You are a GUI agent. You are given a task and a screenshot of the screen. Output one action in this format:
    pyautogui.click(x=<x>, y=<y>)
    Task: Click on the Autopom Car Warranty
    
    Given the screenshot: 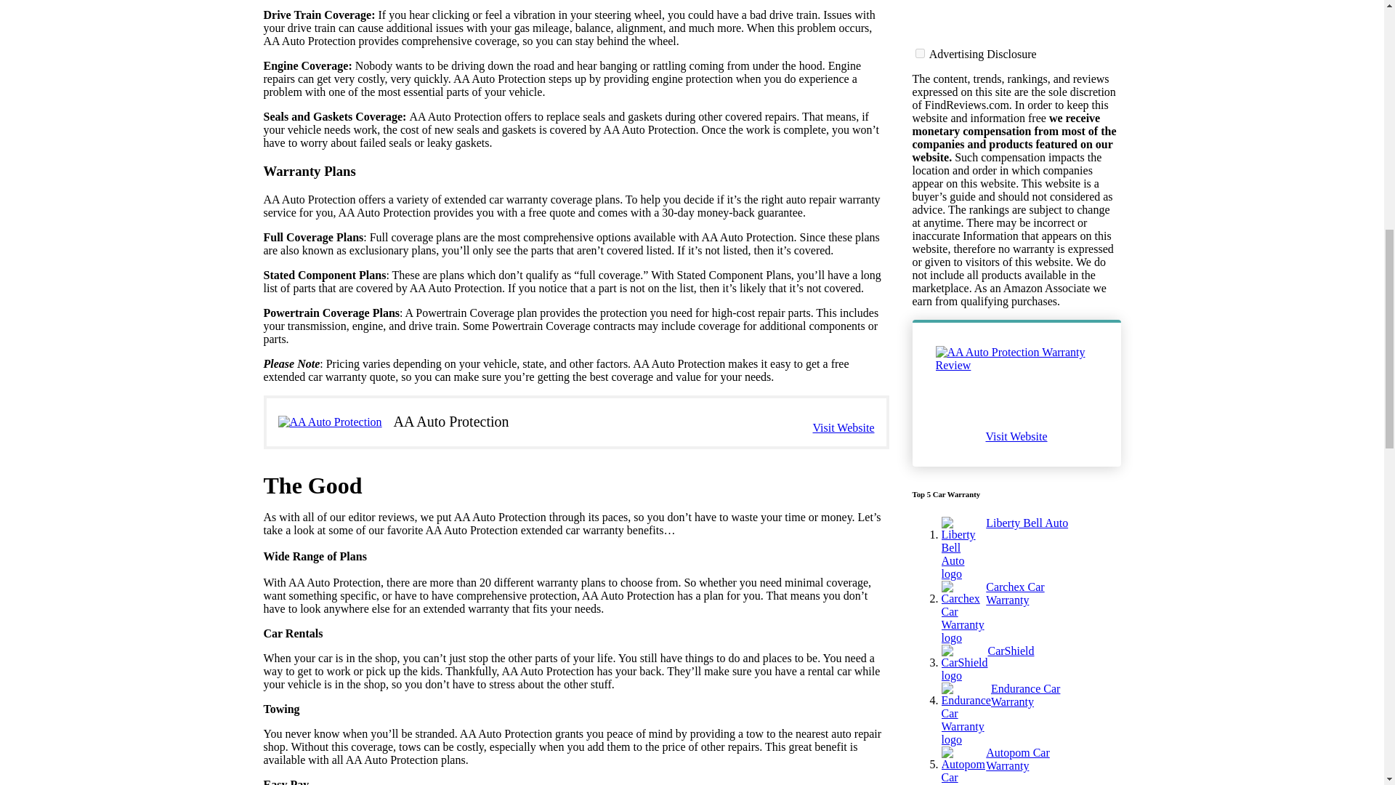 What is the action you would take?
    pyautogui.click(x=1032, y=54)
    